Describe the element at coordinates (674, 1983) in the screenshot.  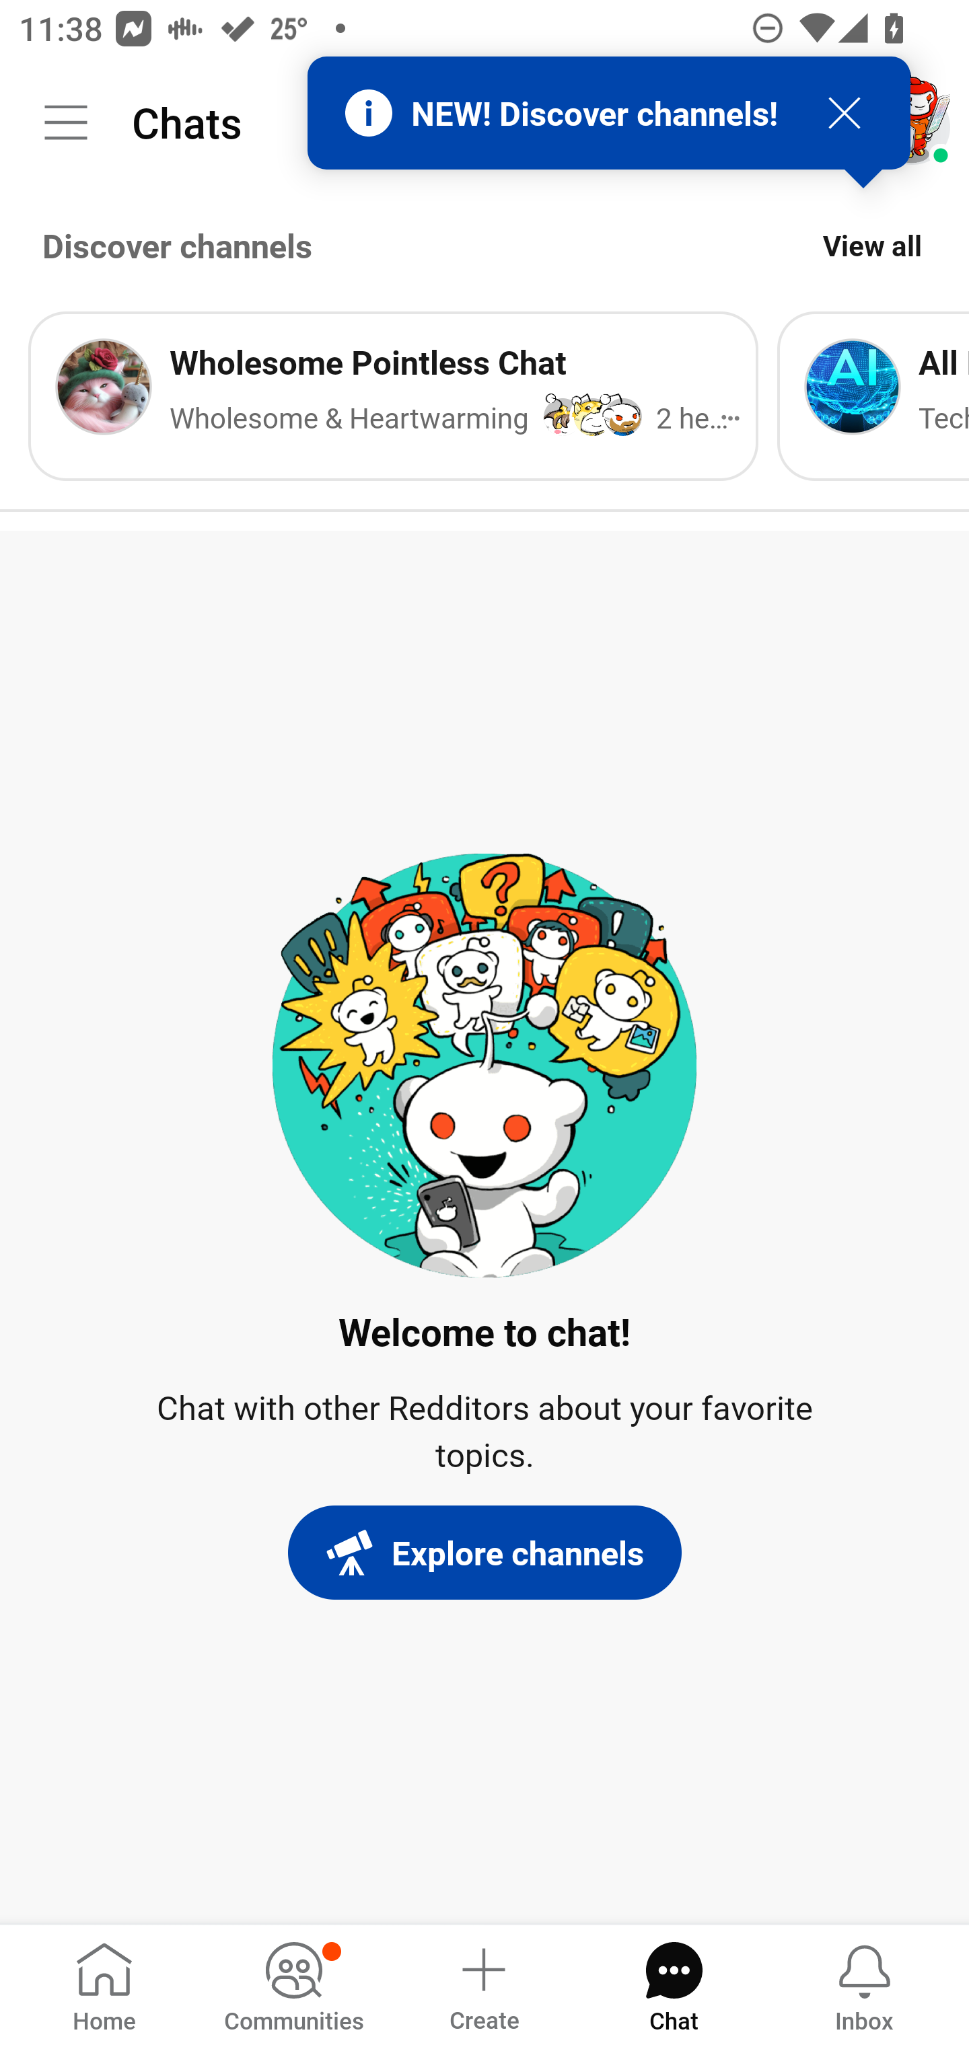
I see `Chat` at that location.